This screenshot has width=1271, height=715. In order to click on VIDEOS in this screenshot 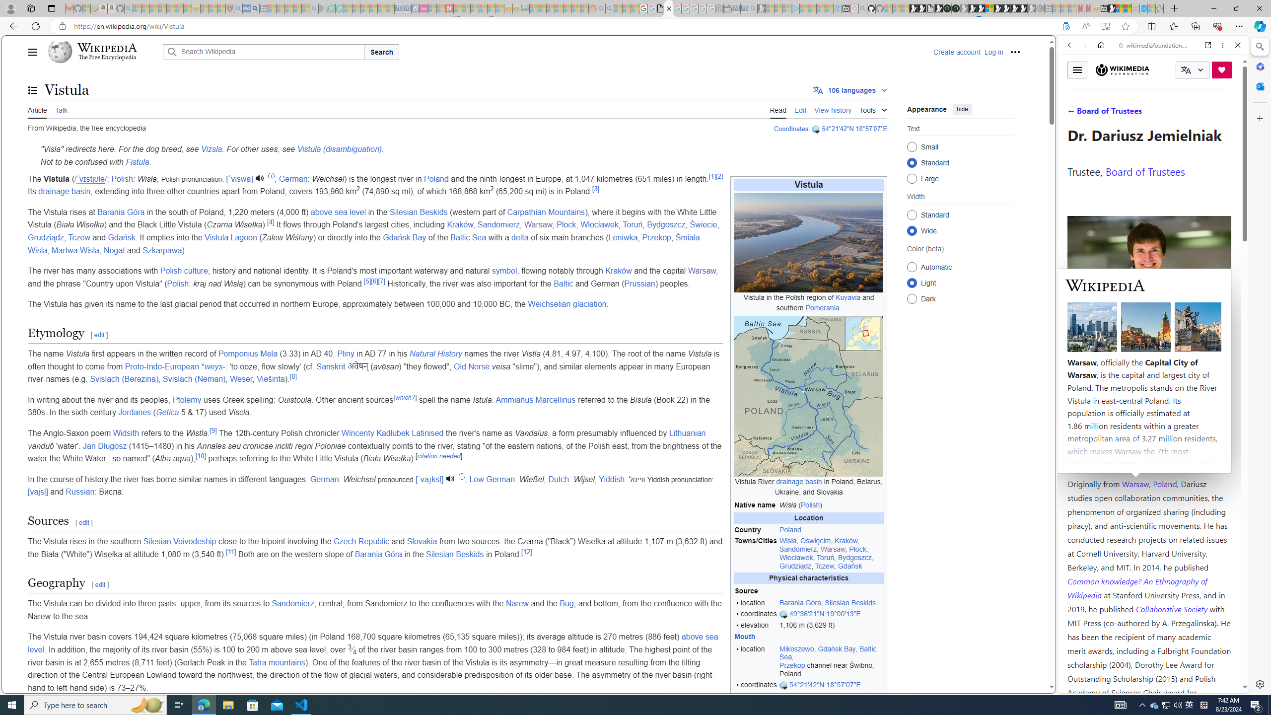, I will do `click(1135, 114)`.